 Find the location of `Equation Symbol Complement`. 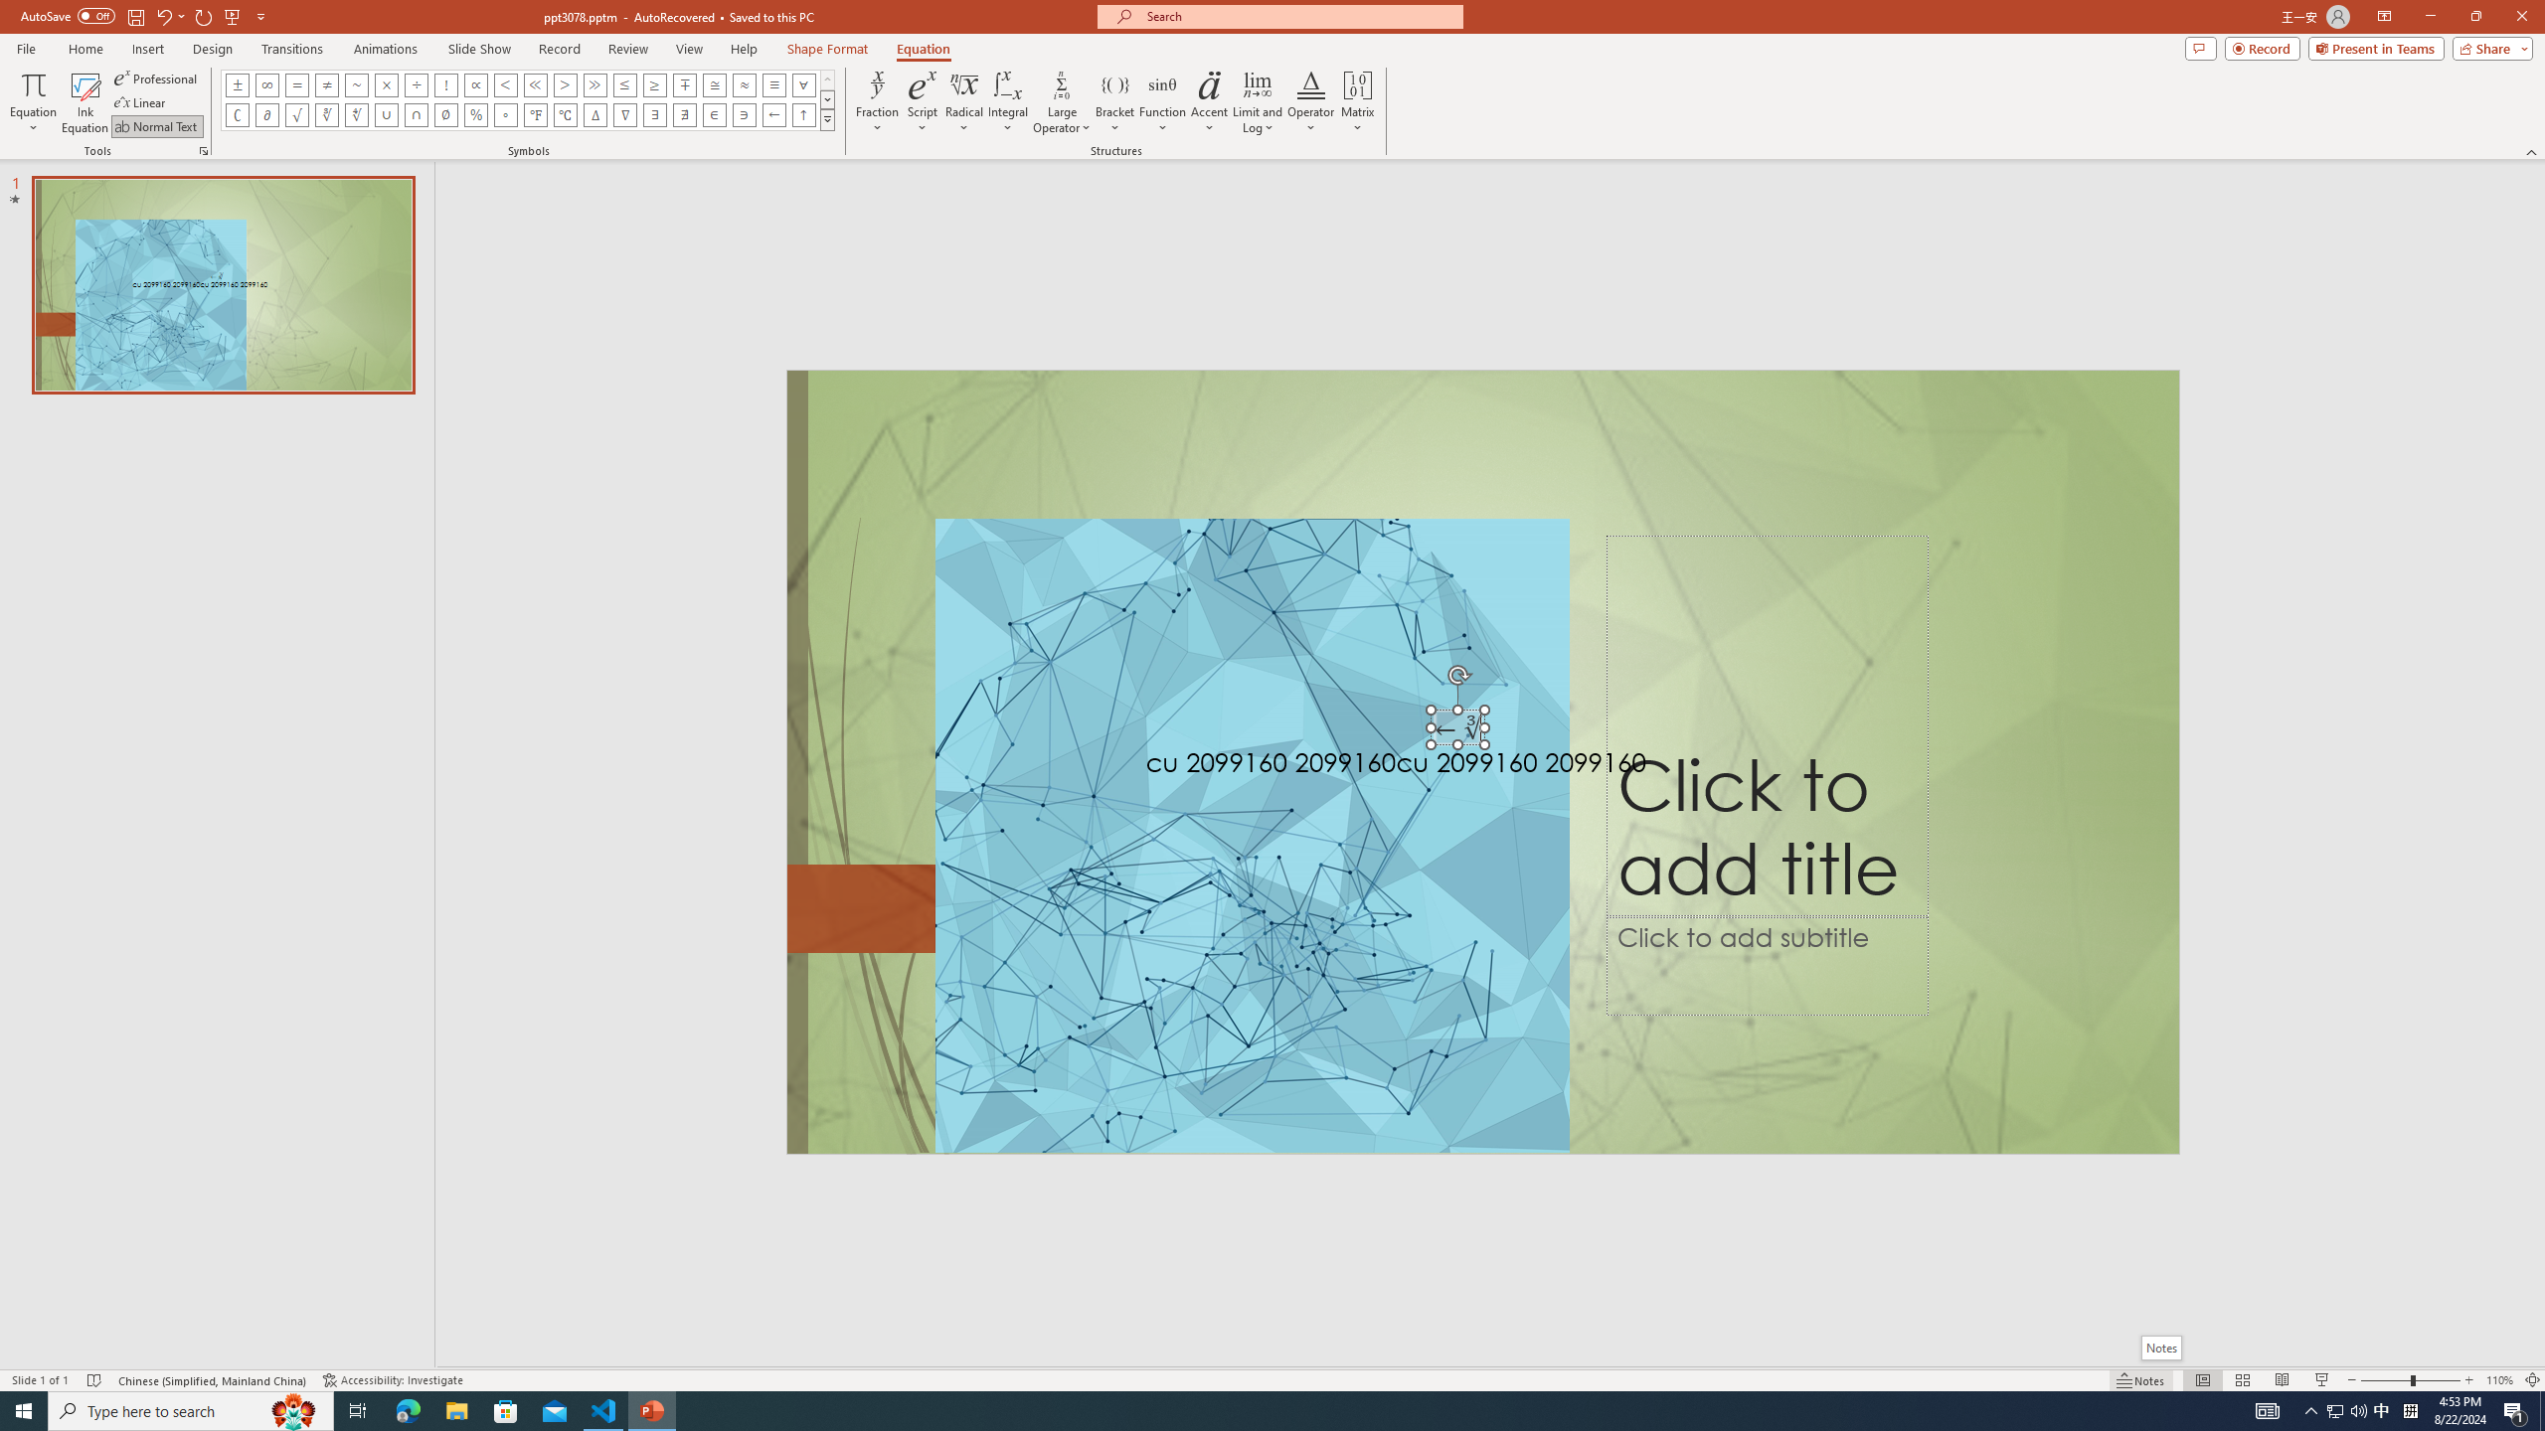

Equation Symbol Complement is located at coordinates (238, 115).